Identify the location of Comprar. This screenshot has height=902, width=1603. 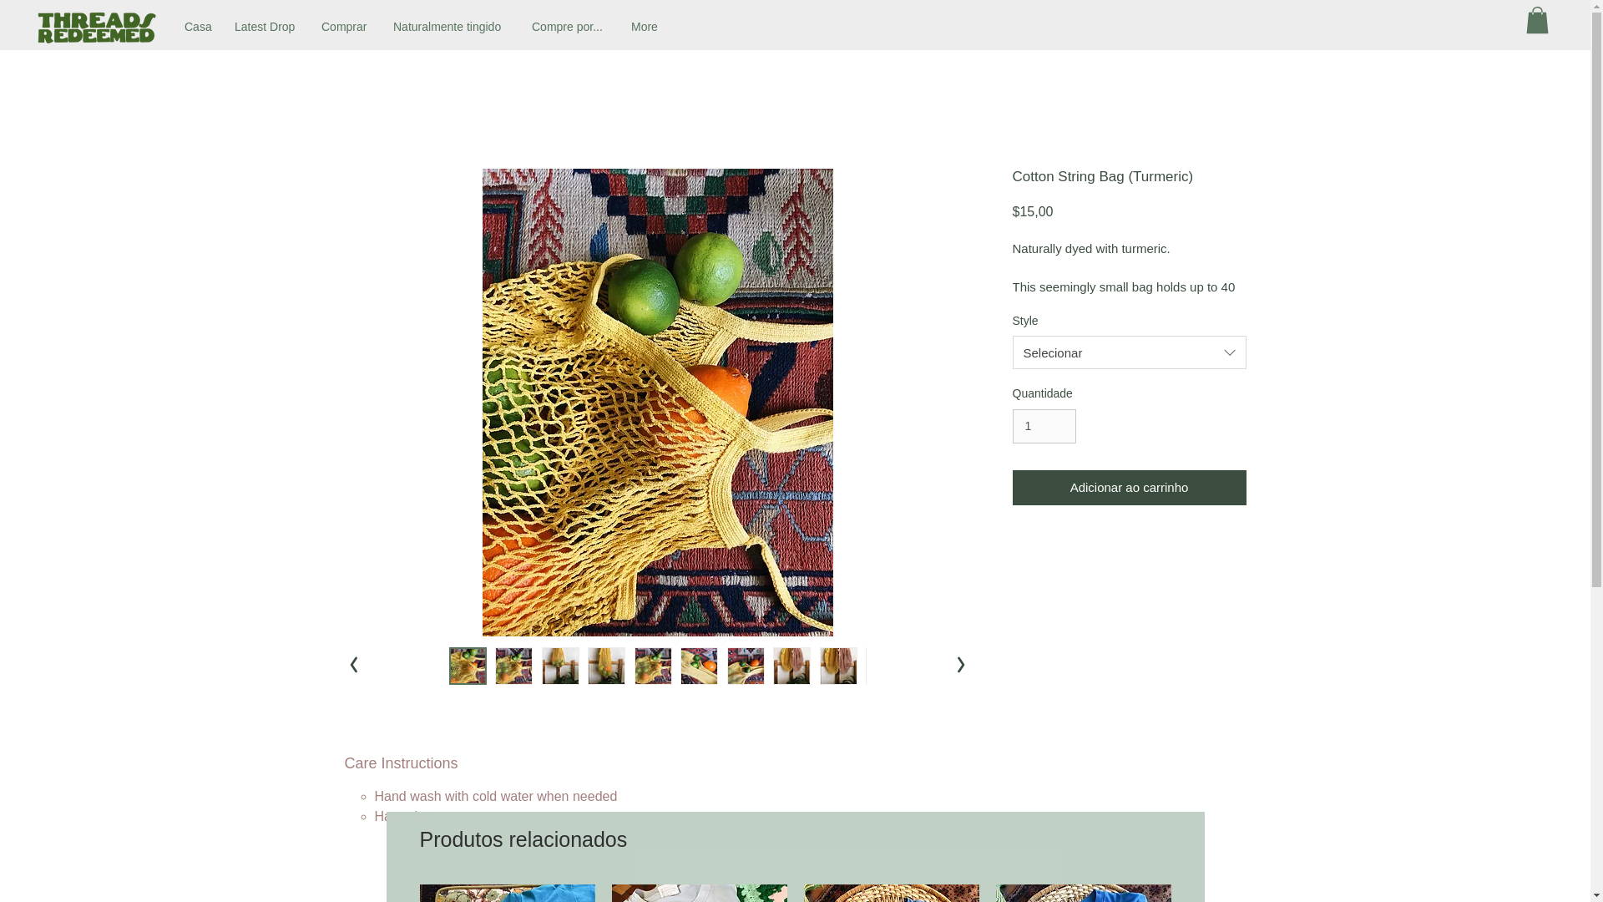
(345, 27).